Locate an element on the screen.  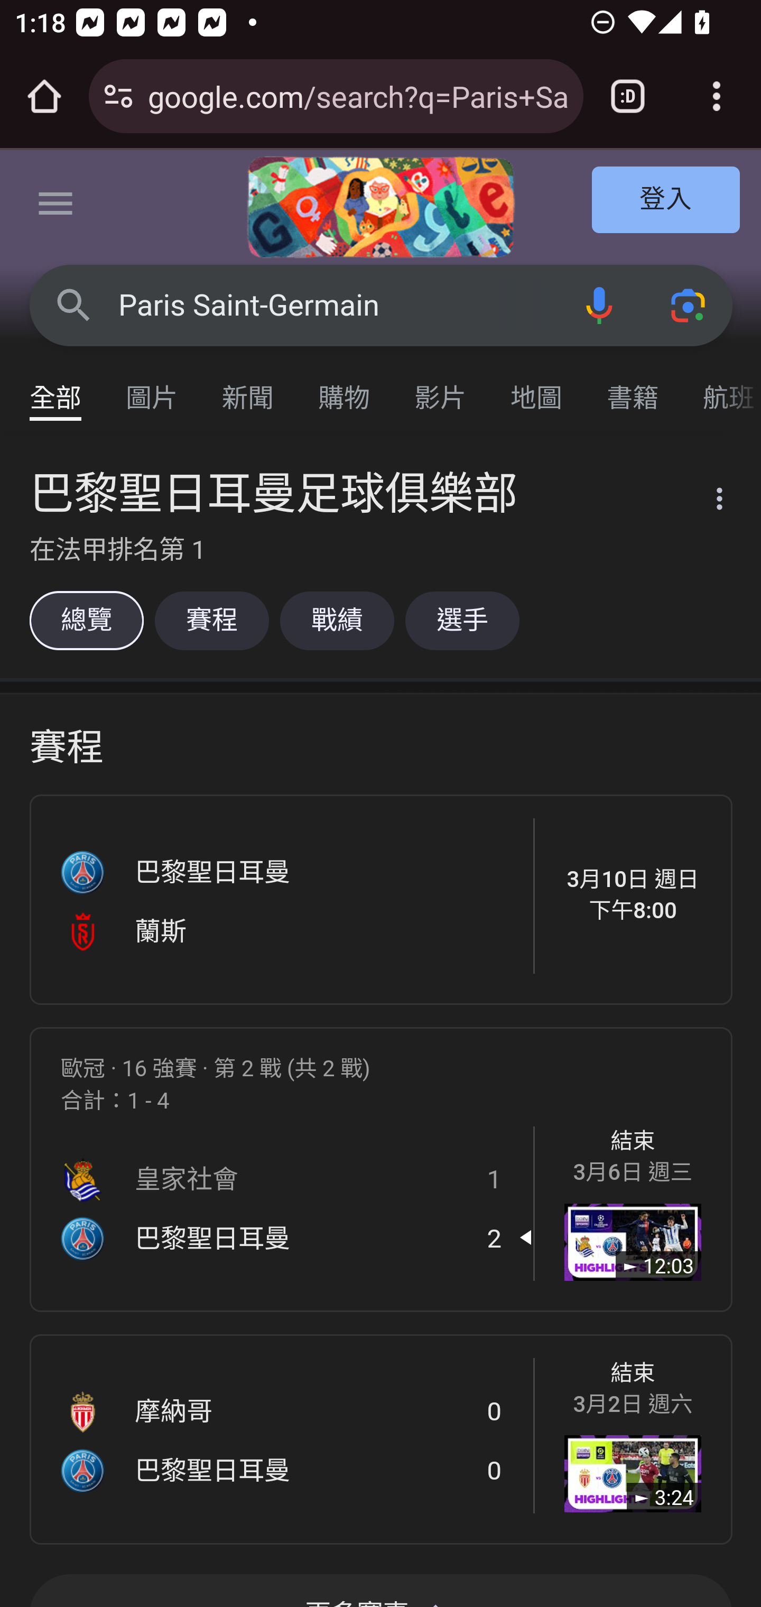
書籍 is located at coordinates (633, 388).